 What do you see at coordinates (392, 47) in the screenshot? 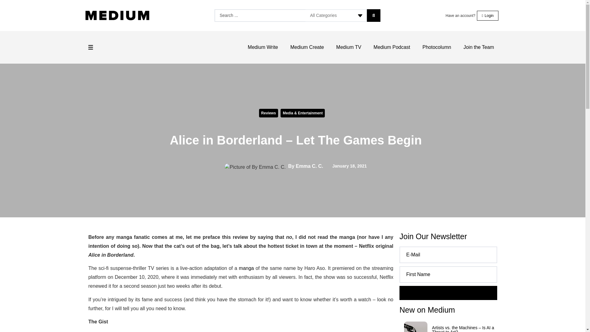
I see `Medium Podcast` at bounding box center [392, 47].